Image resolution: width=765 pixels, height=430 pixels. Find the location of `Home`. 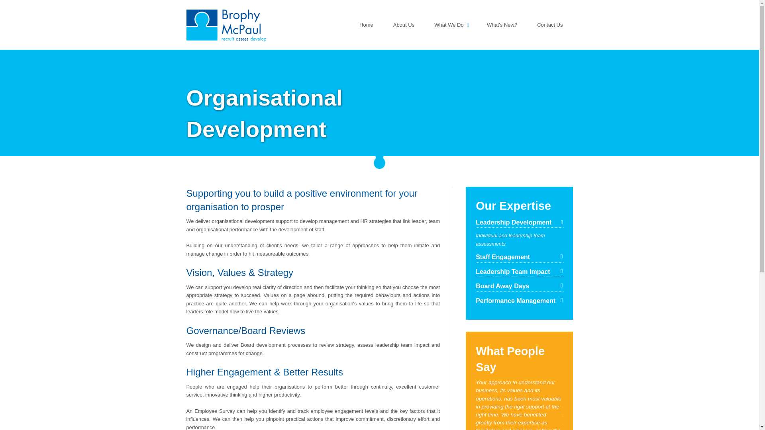

Home is located at coordinates (367, 25).